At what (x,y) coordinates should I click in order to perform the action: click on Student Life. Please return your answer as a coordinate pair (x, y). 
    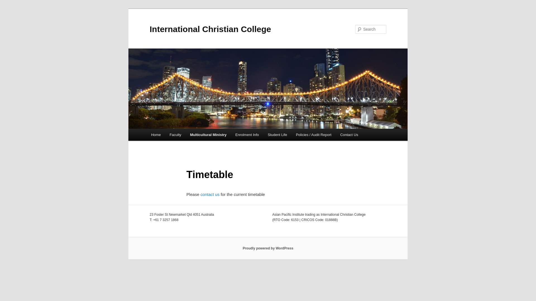
    Looking at the image, I should click on (277, 135).